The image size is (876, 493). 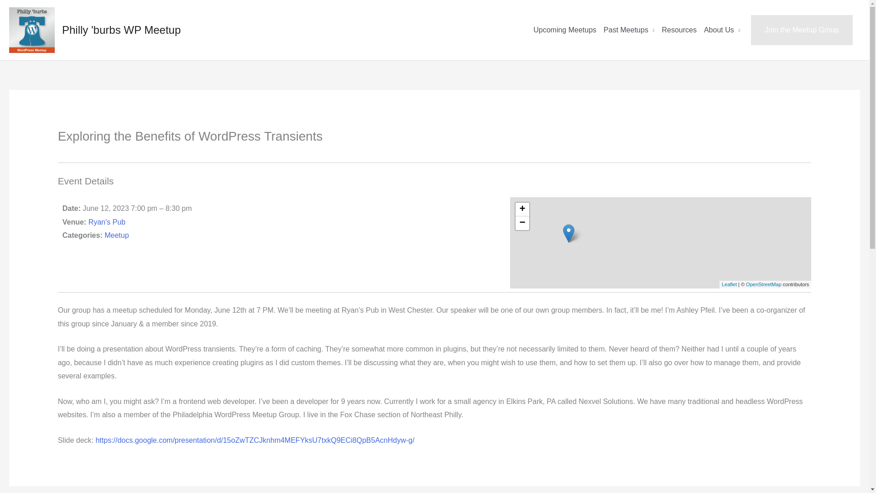 What do you see at coordinates (522, 209) in the screenshot?
I see `Zoom in` at bounding box center [522, 209].